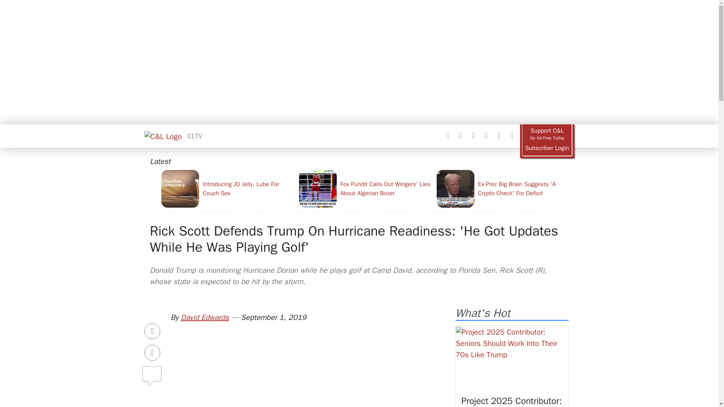 The height and width of the screenshot is (407, 724). I want to click on Login to your ad free account, so click(547, 148).